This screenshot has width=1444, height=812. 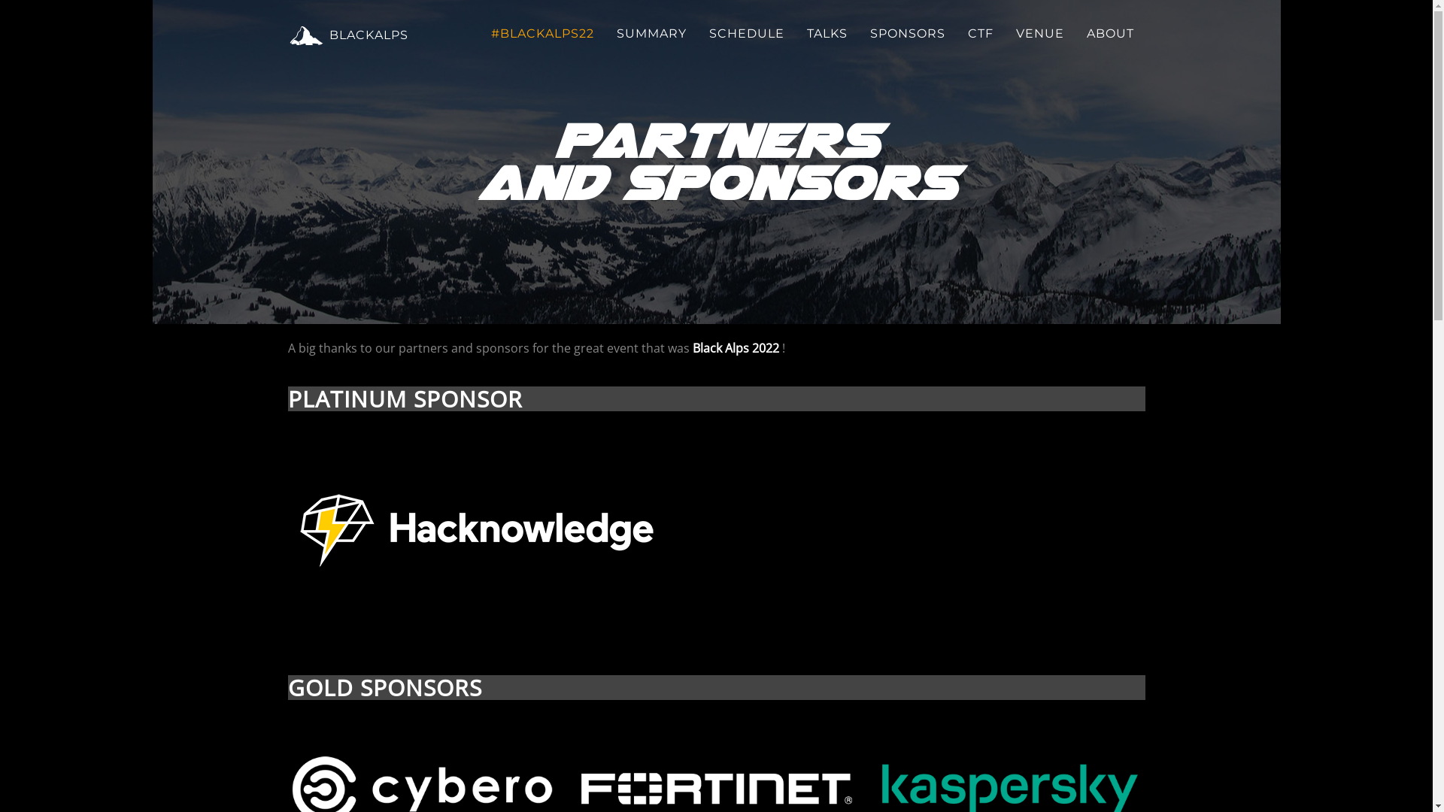 What do you see at coordinates (651, 34) in the screenshot?
I see `SUMMARY` at bounding box center [651, 34].